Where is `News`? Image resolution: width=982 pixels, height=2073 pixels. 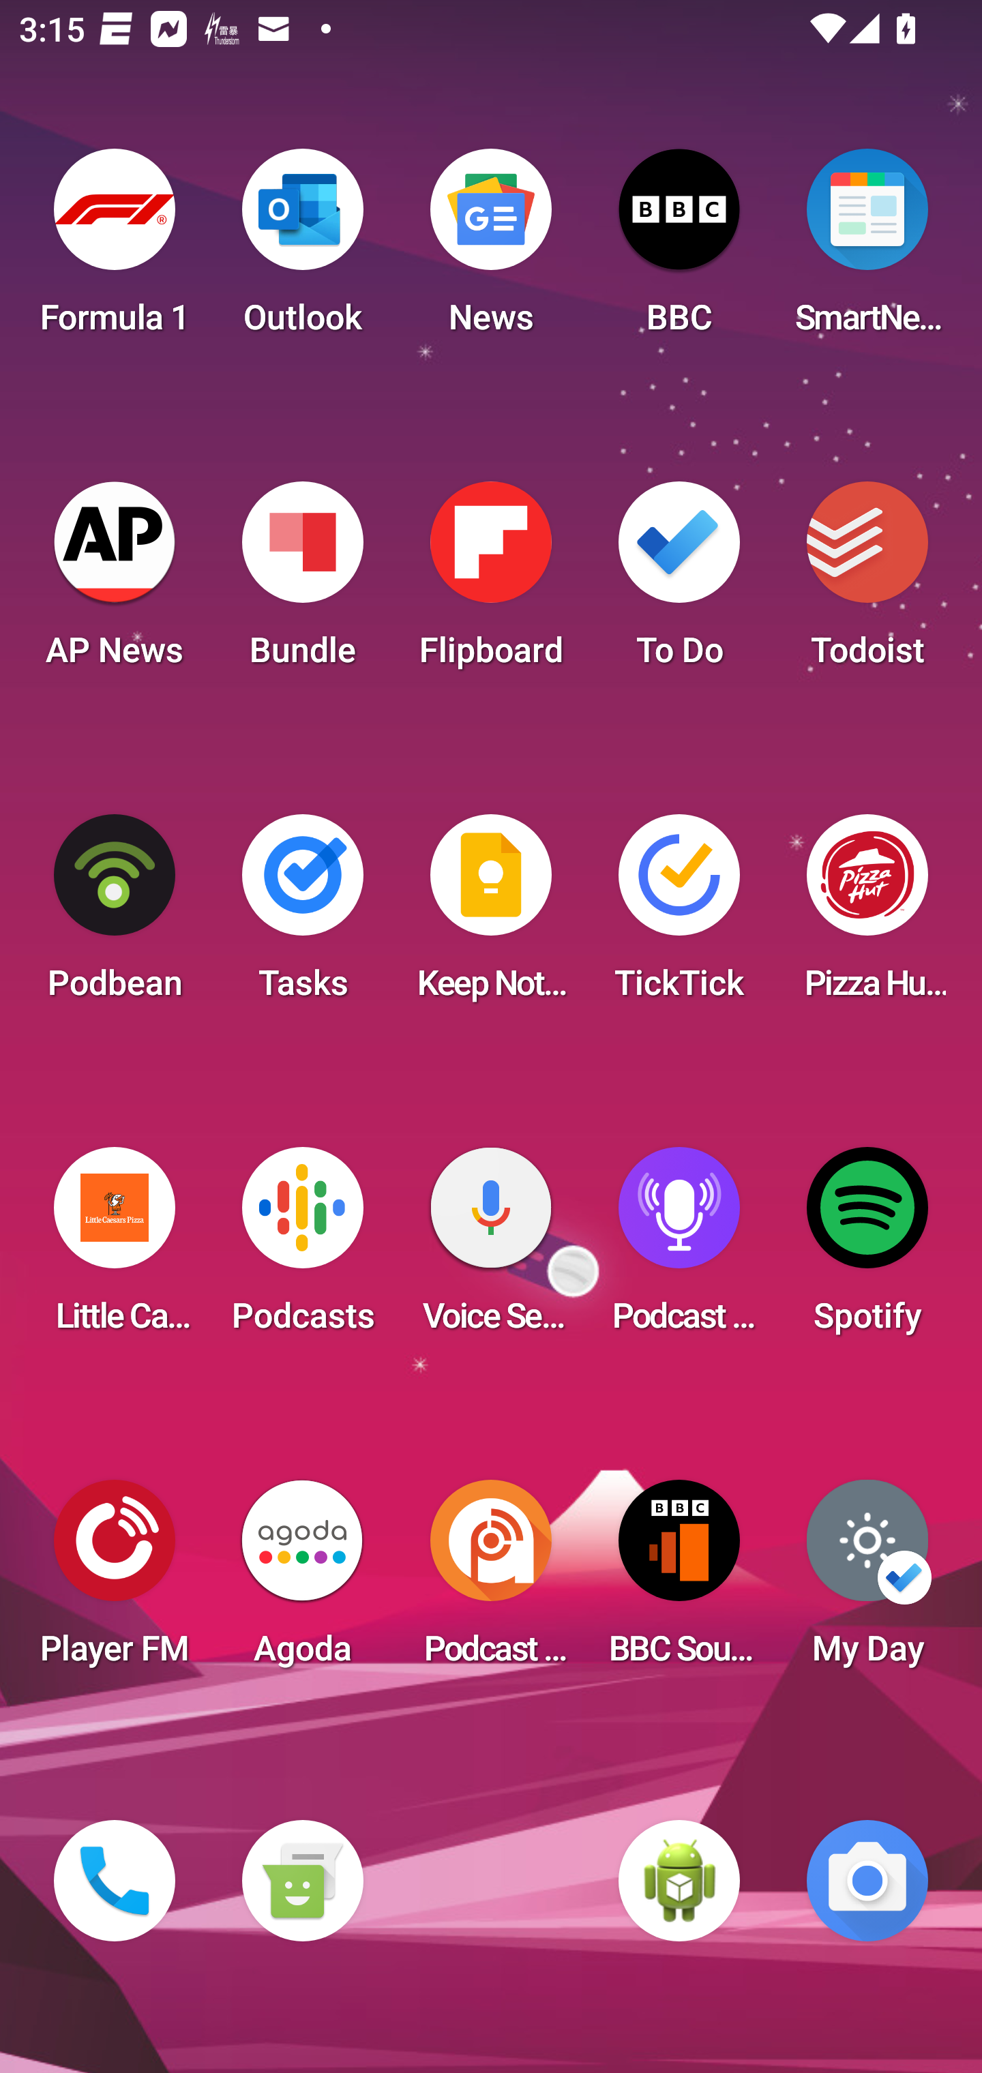 News is located at coordinates (491, 250).